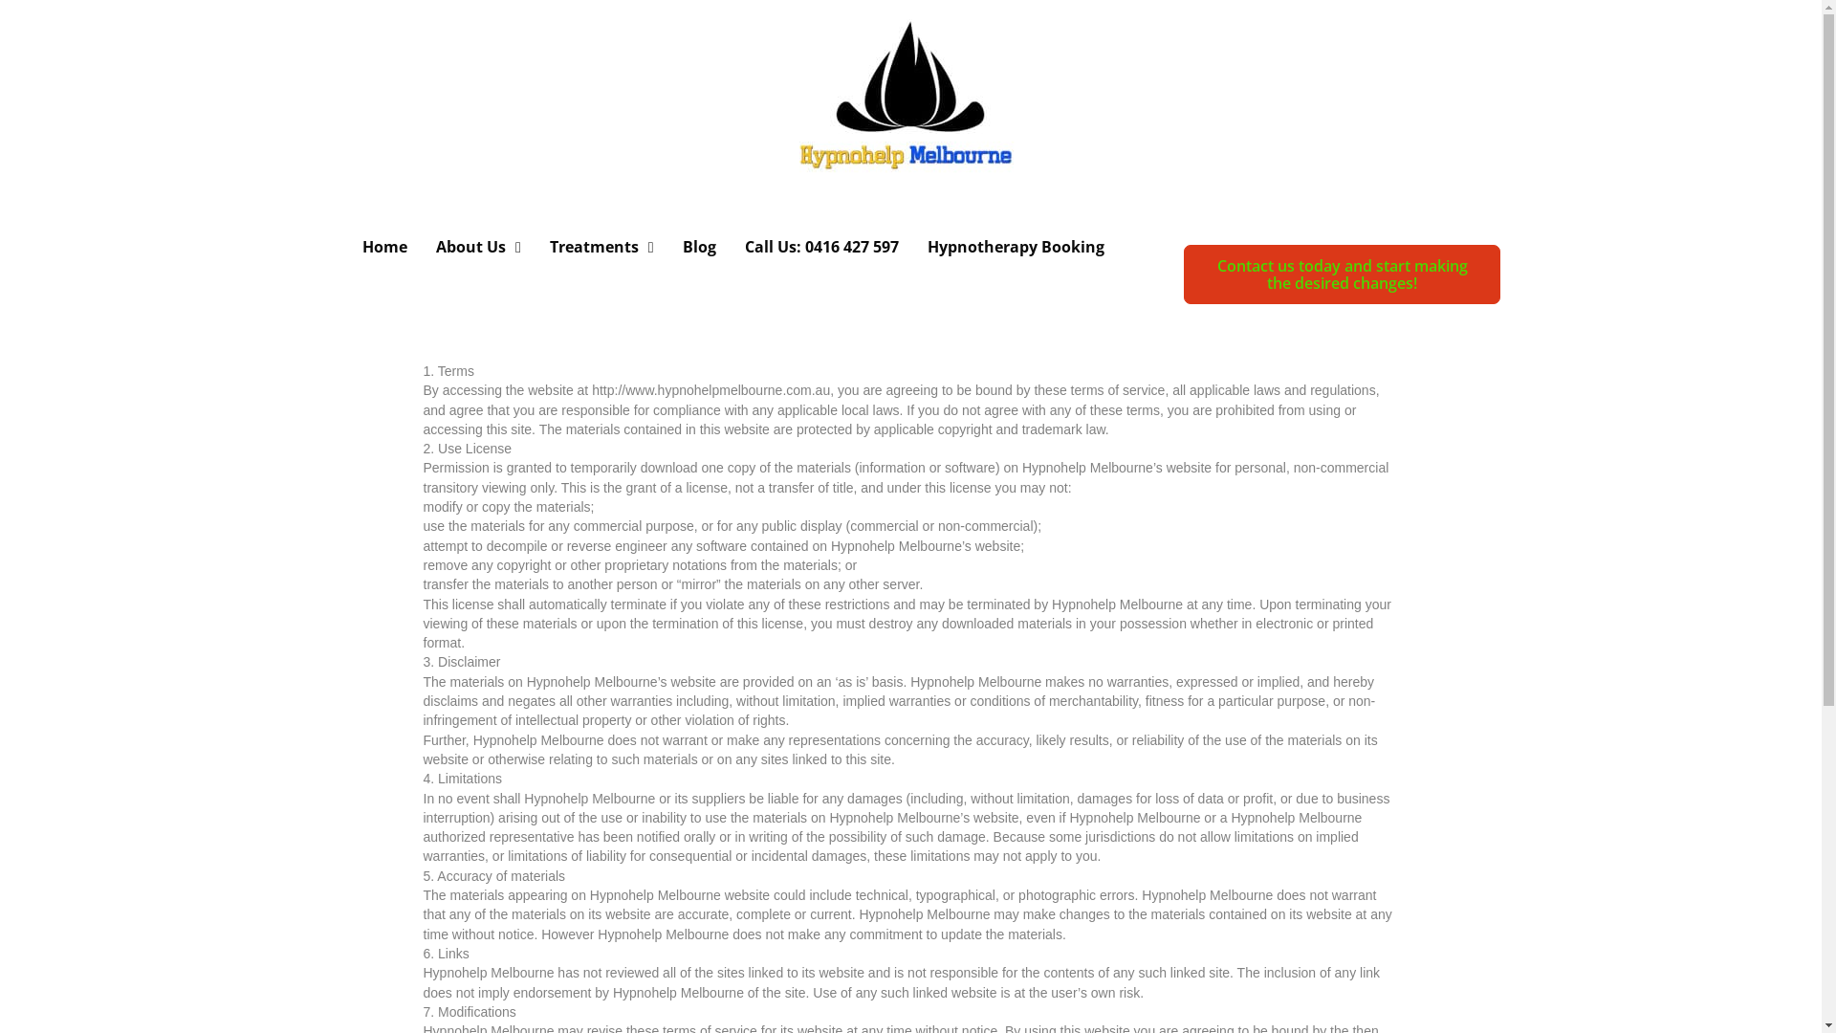 Image resolution: width=1836 pixels, height=1033 pixels. Describe the element at coordinates (700, 247) in the screenshot. I see `Blog` at that location.